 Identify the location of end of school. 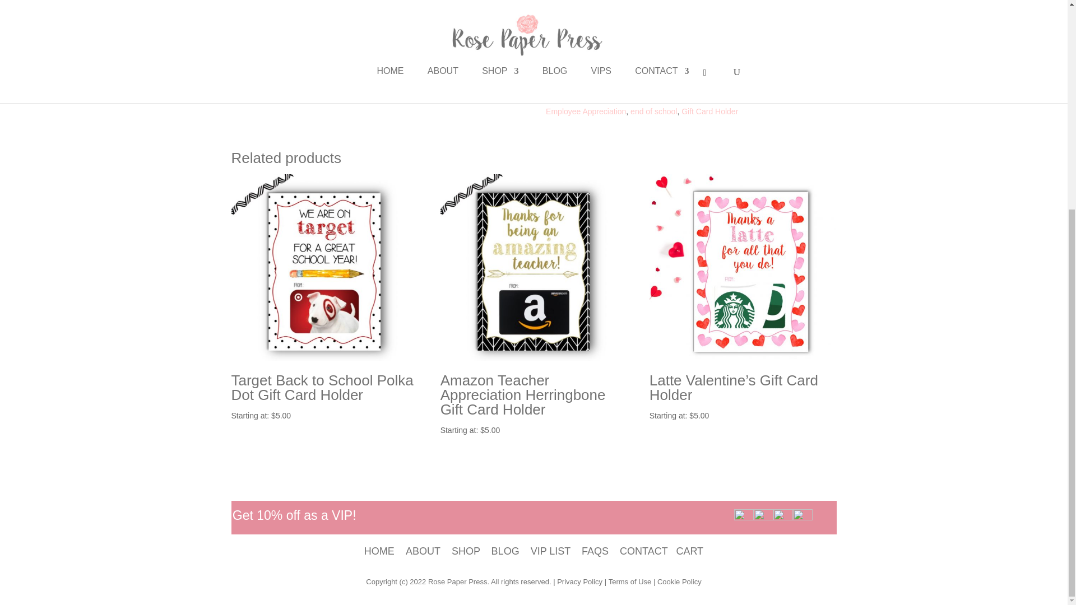
(653, 111).